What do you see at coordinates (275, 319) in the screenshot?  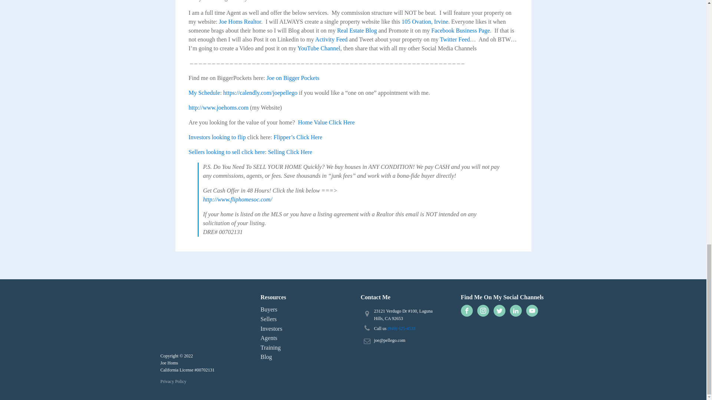 I see `Sellers` at bounding box center [275, 319].